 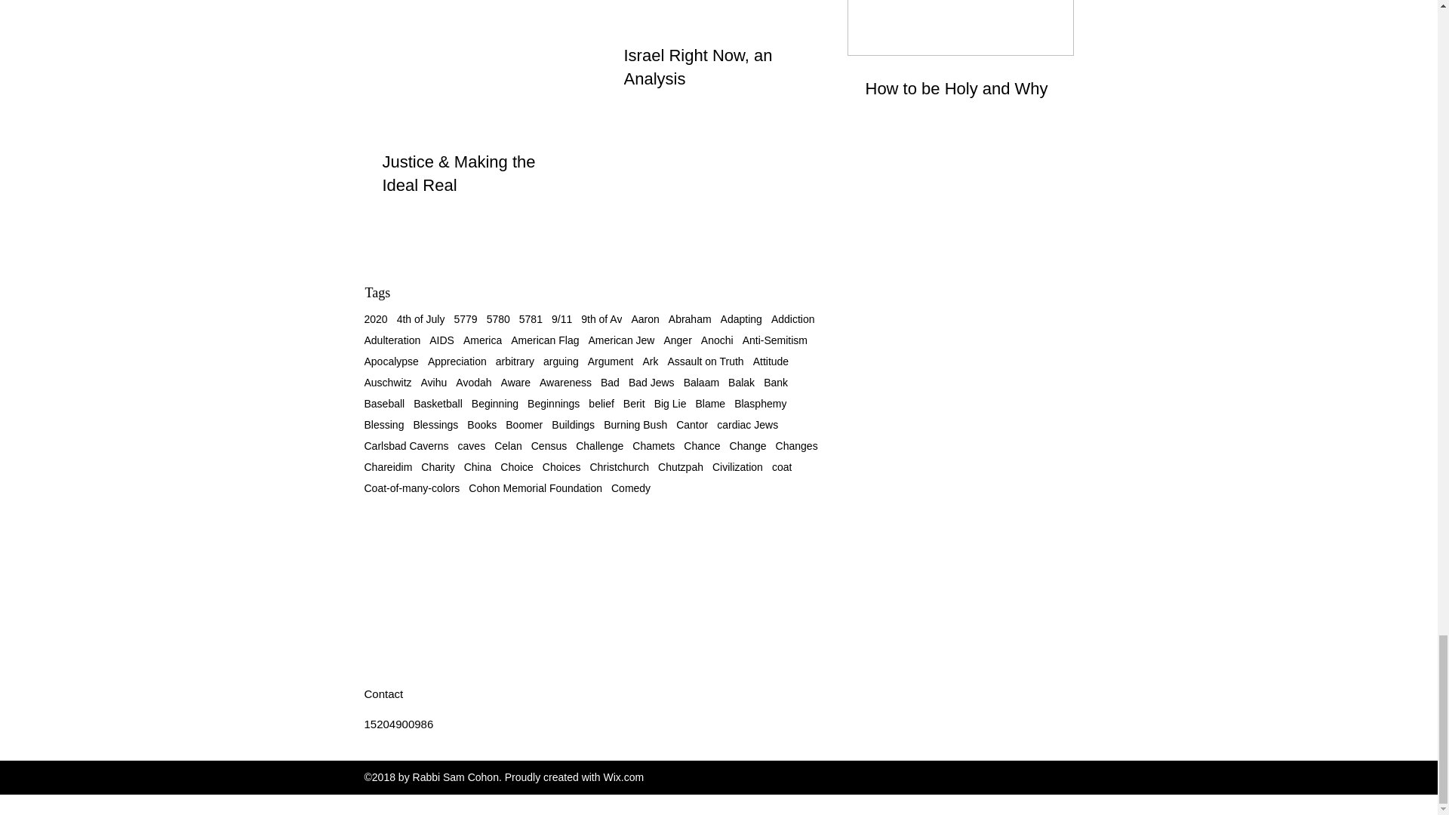 What do you see at coordinates (741, 318) in the screenshot?
I see `Adapting` at bounding box center [741, 318].